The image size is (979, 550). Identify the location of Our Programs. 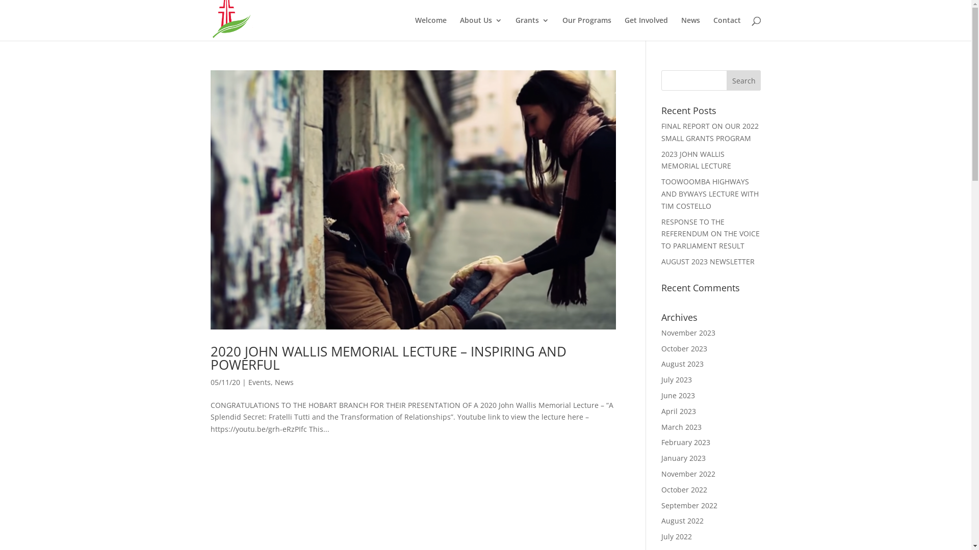
(586, 29).